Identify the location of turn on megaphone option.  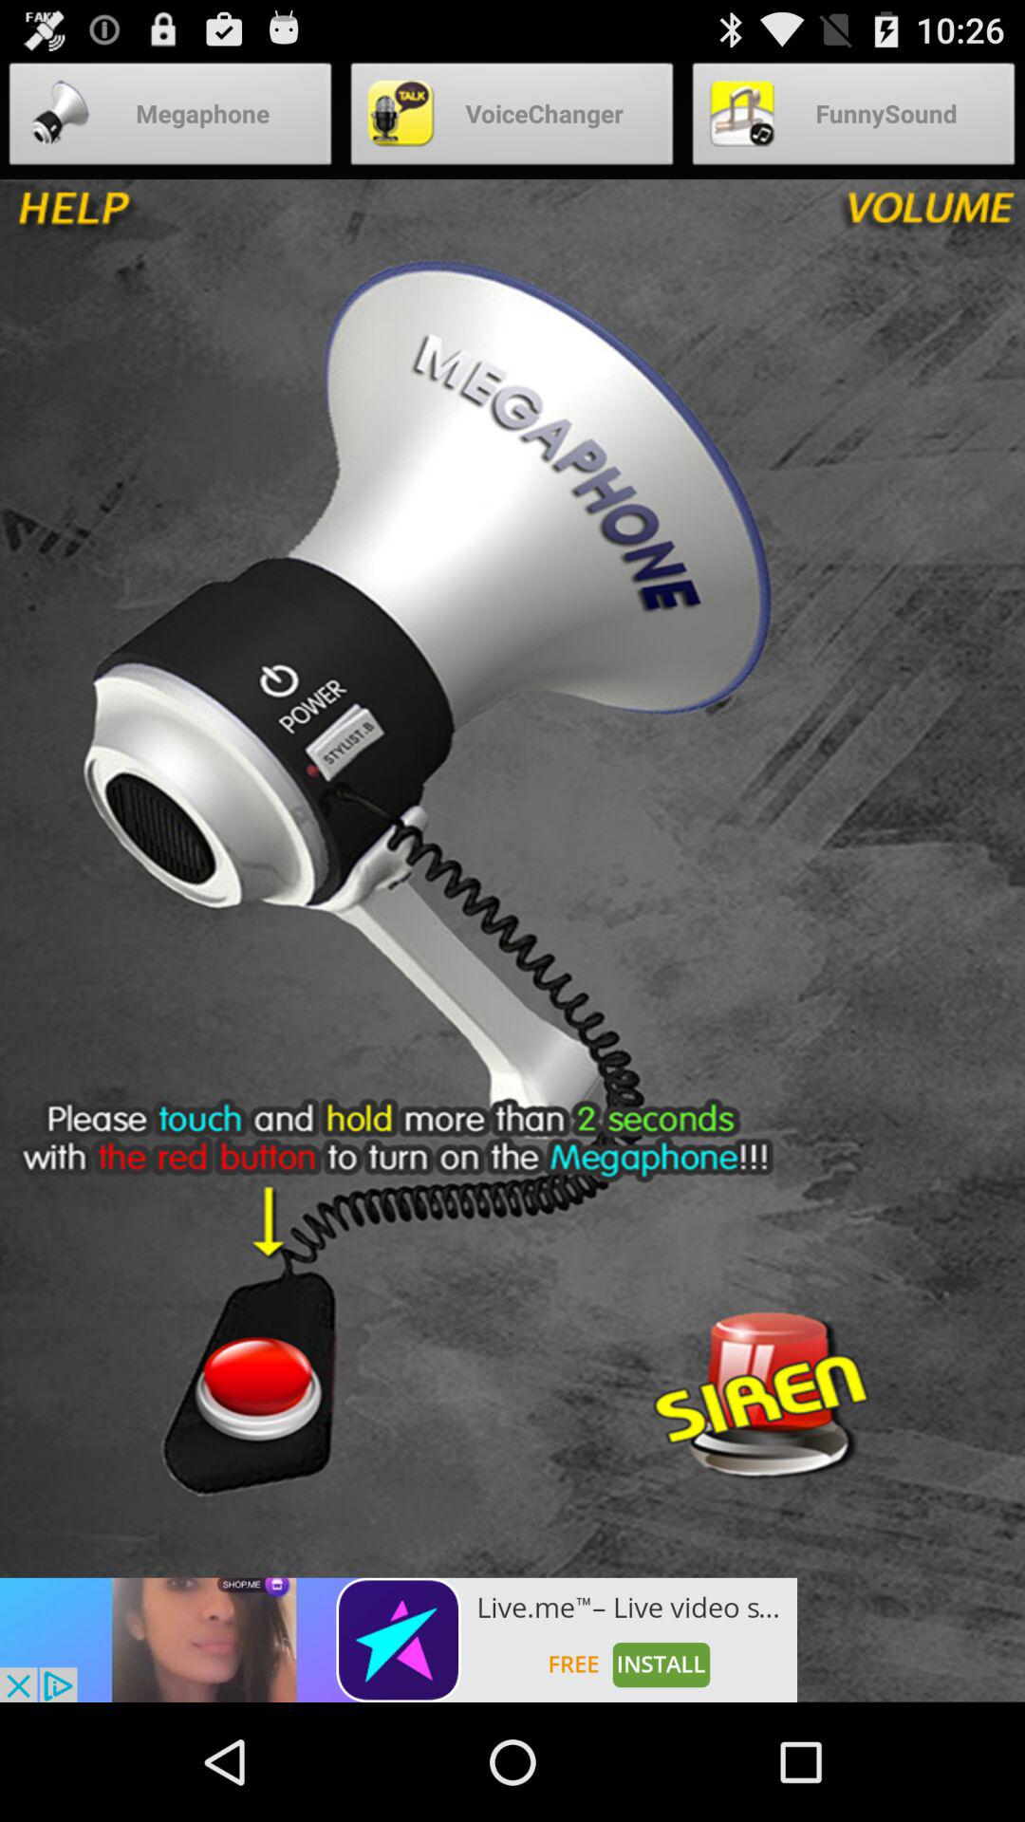
(256, 1386).